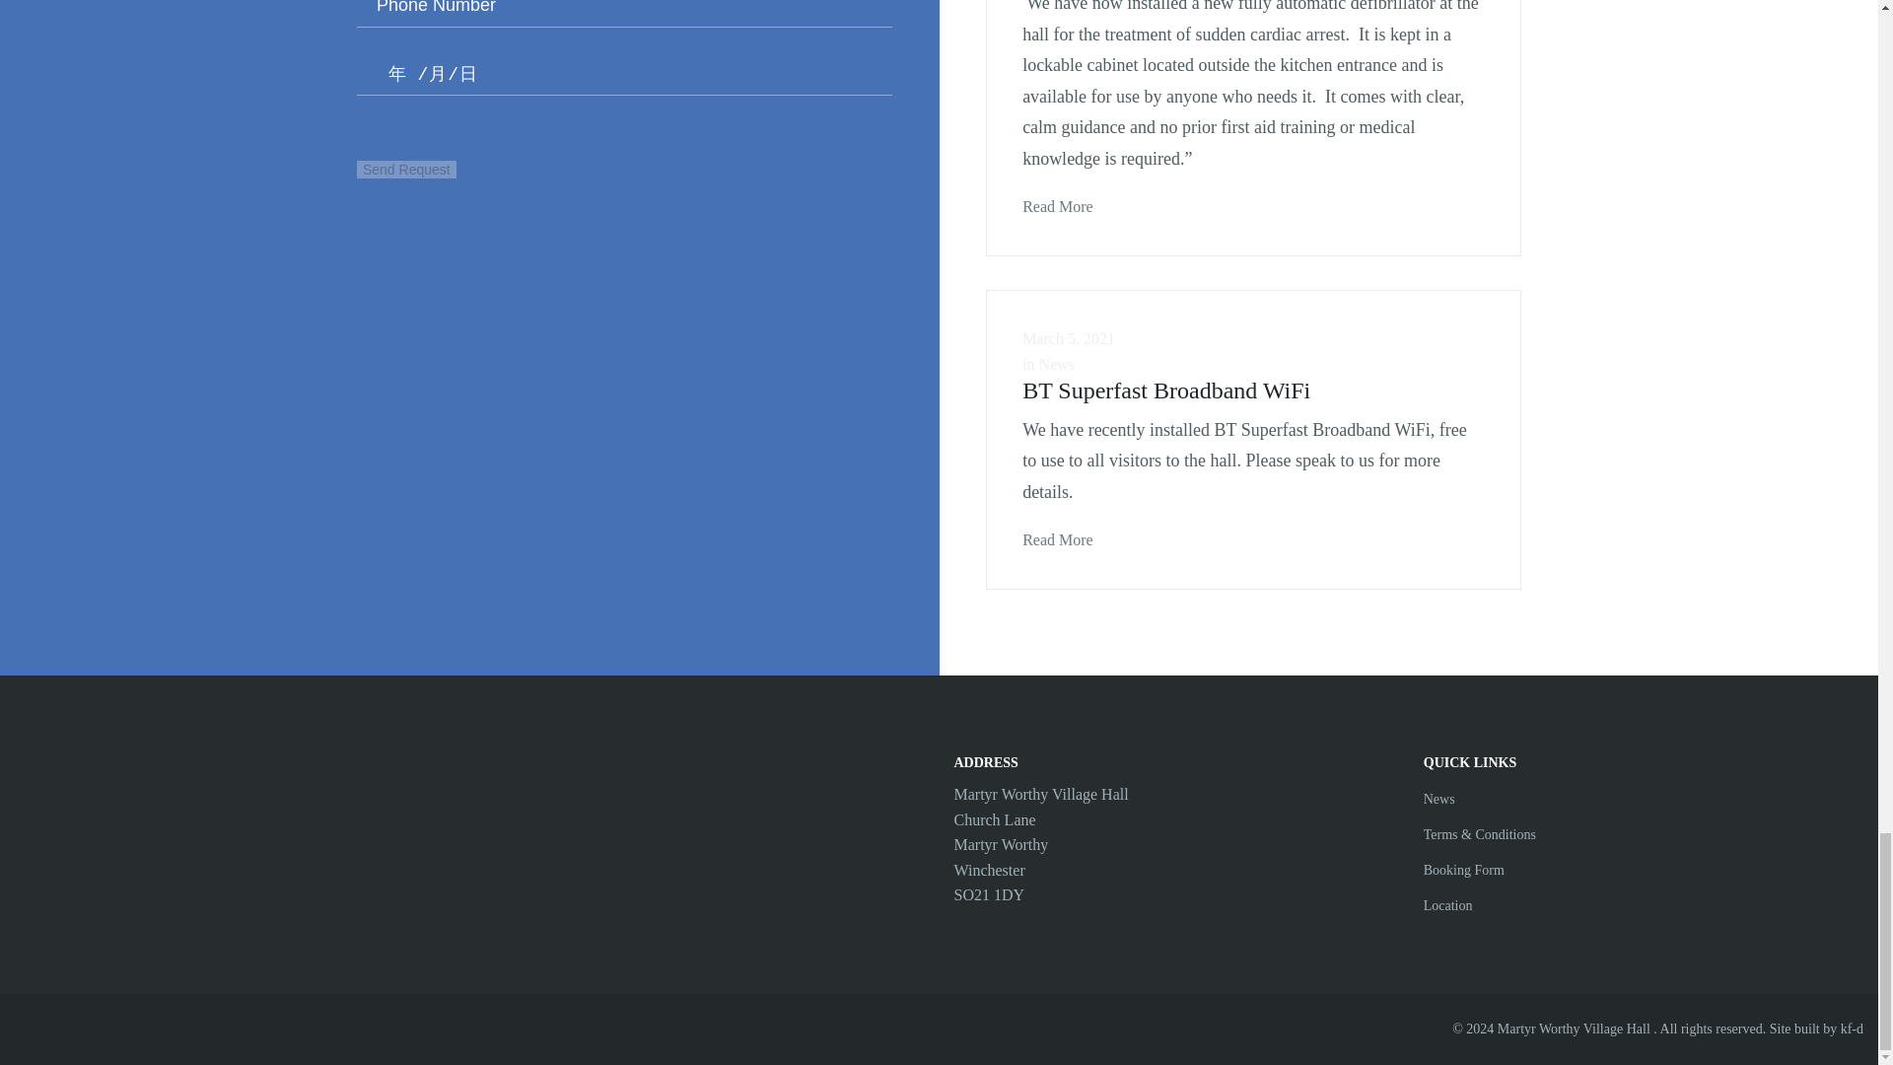  Describe the element at coordinates (1068, 338) in the screenshot. I see `March 5, 2021` at that location.